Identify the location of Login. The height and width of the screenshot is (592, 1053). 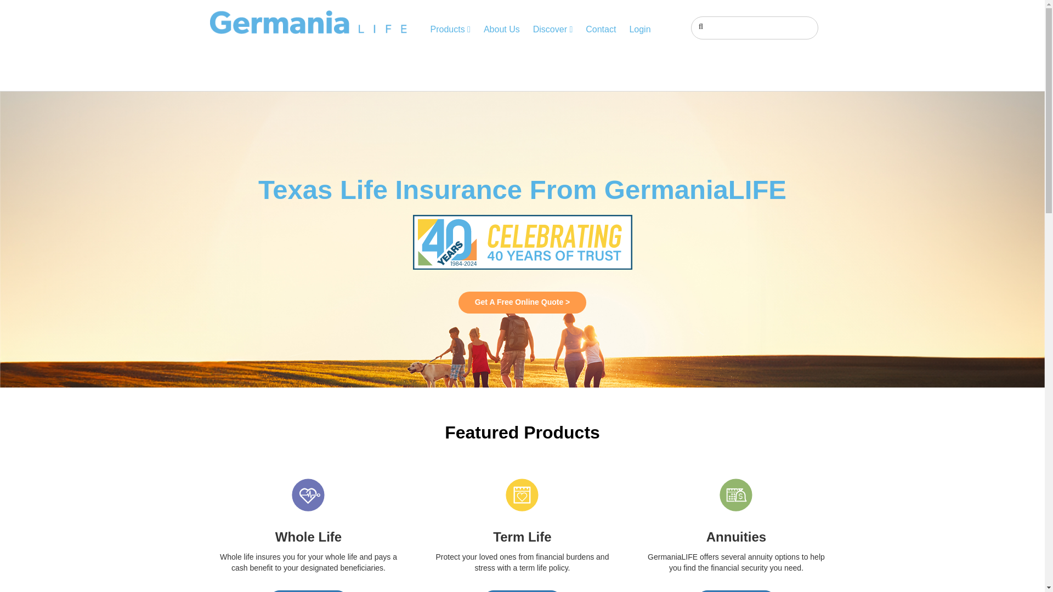
(639, 30).